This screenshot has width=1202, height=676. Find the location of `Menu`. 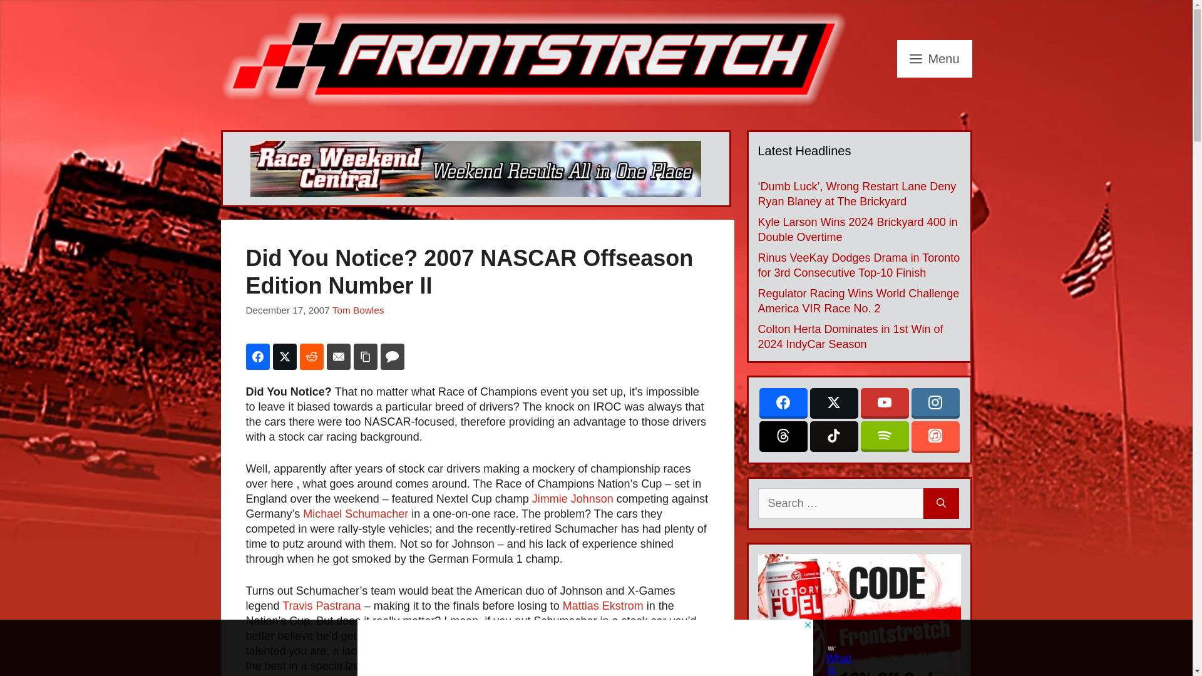

Menu is located at coordinates (934, 59).